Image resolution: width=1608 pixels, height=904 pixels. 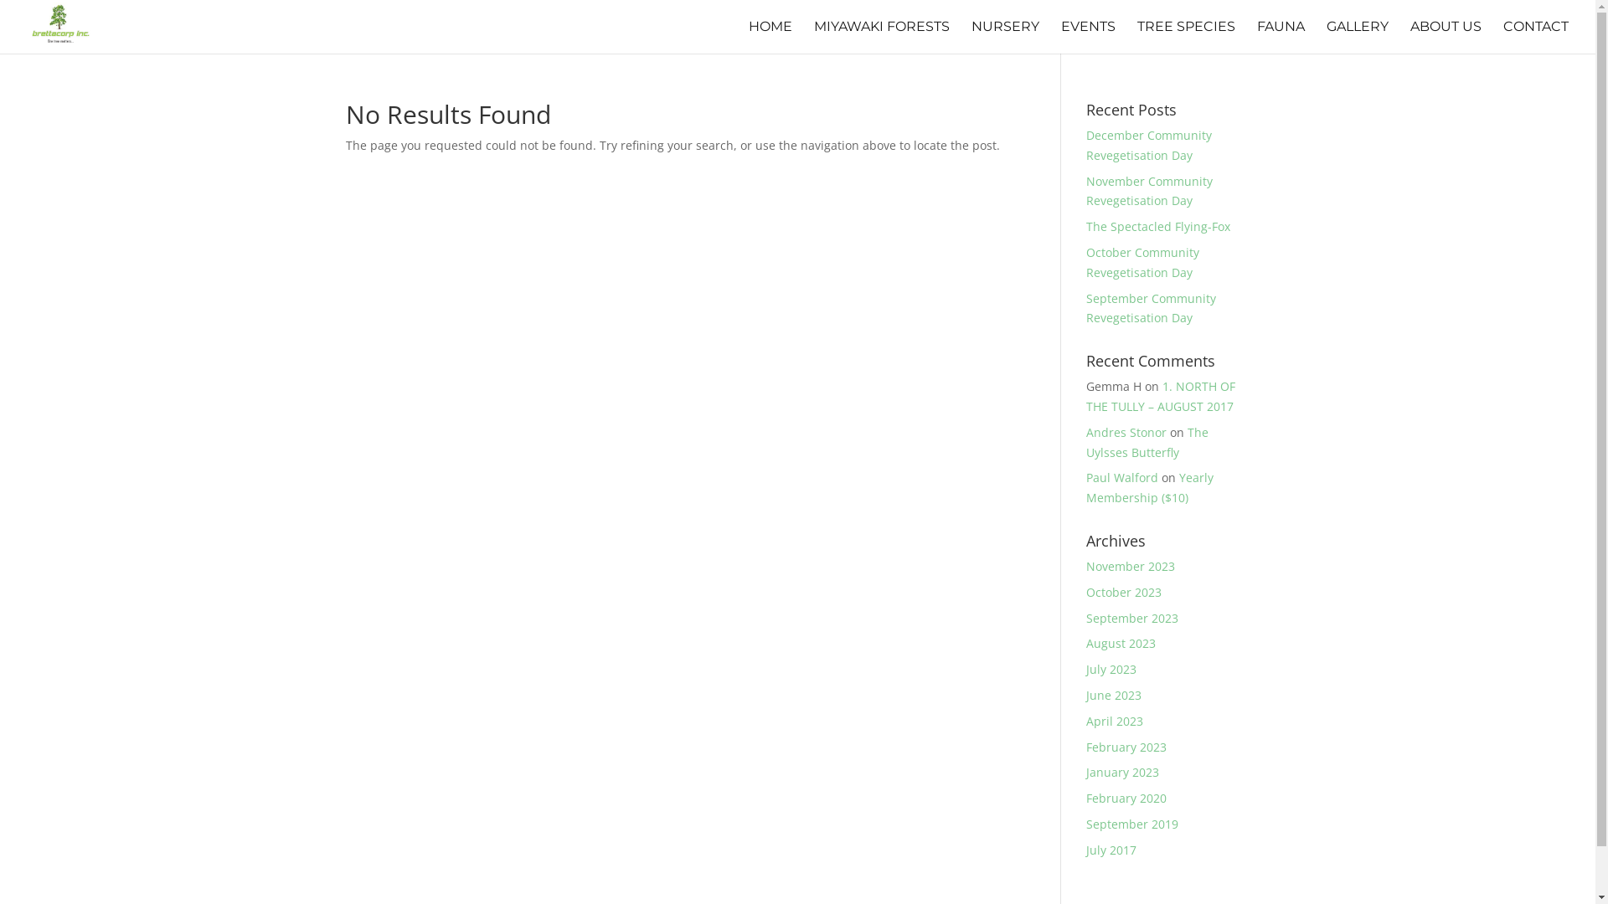 What do you see at coordinates (1005, 37) in the screenshot?
I see `NURSERY` at bounding box center [1005, 37].